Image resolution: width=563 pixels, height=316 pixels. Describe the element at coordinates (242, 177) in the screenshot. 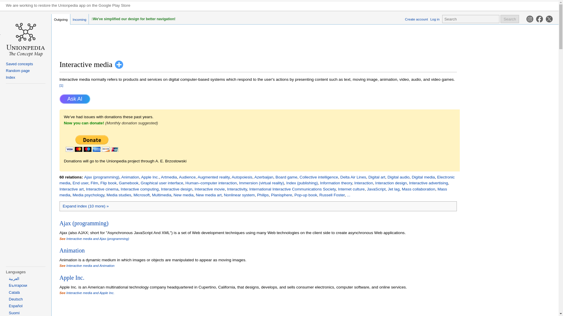

I see `Autopoiesis` at that location.